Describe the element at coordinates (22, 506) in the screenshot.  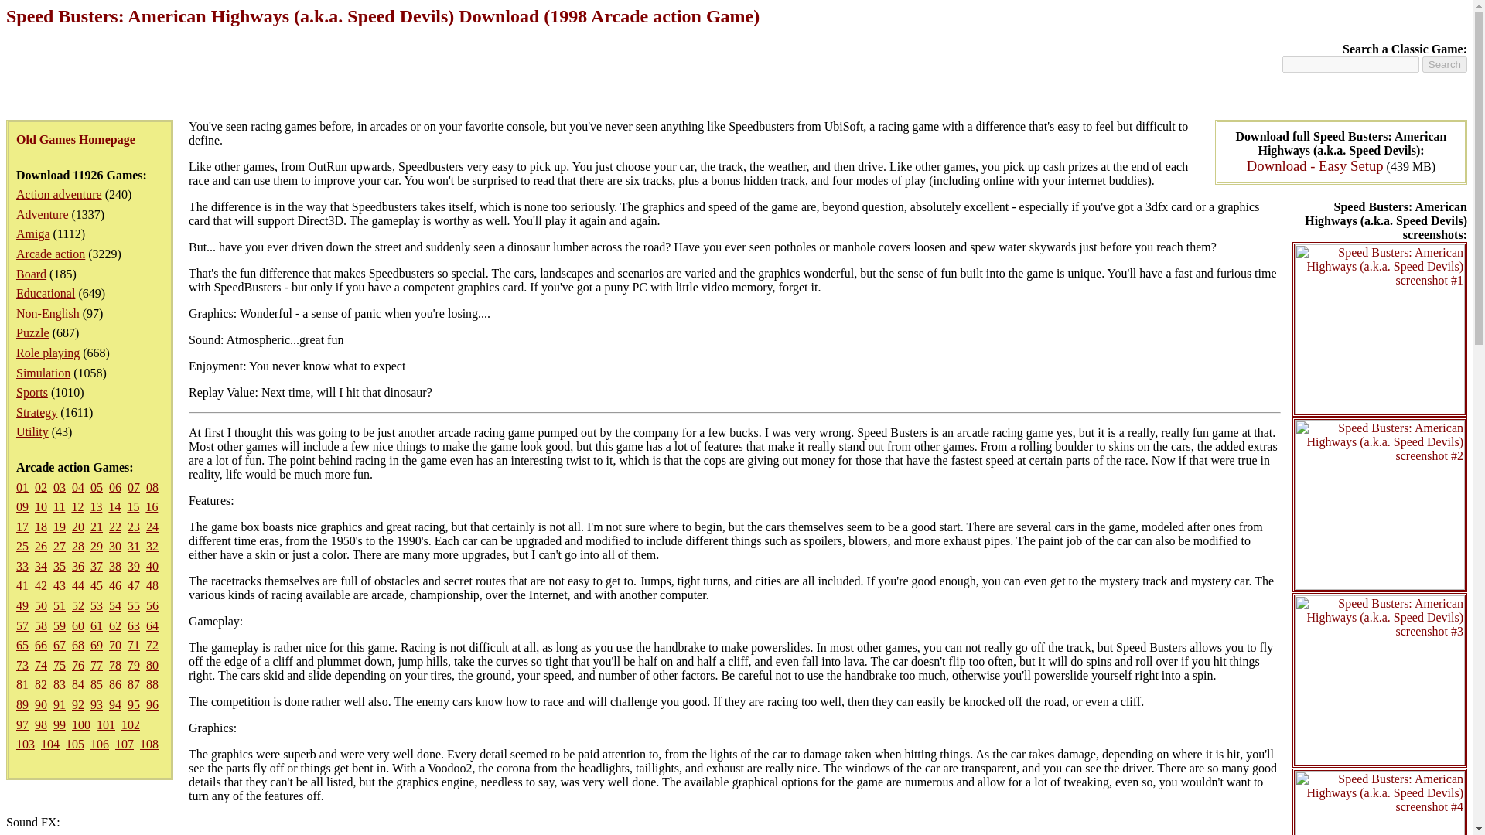
I see `09` at that location.